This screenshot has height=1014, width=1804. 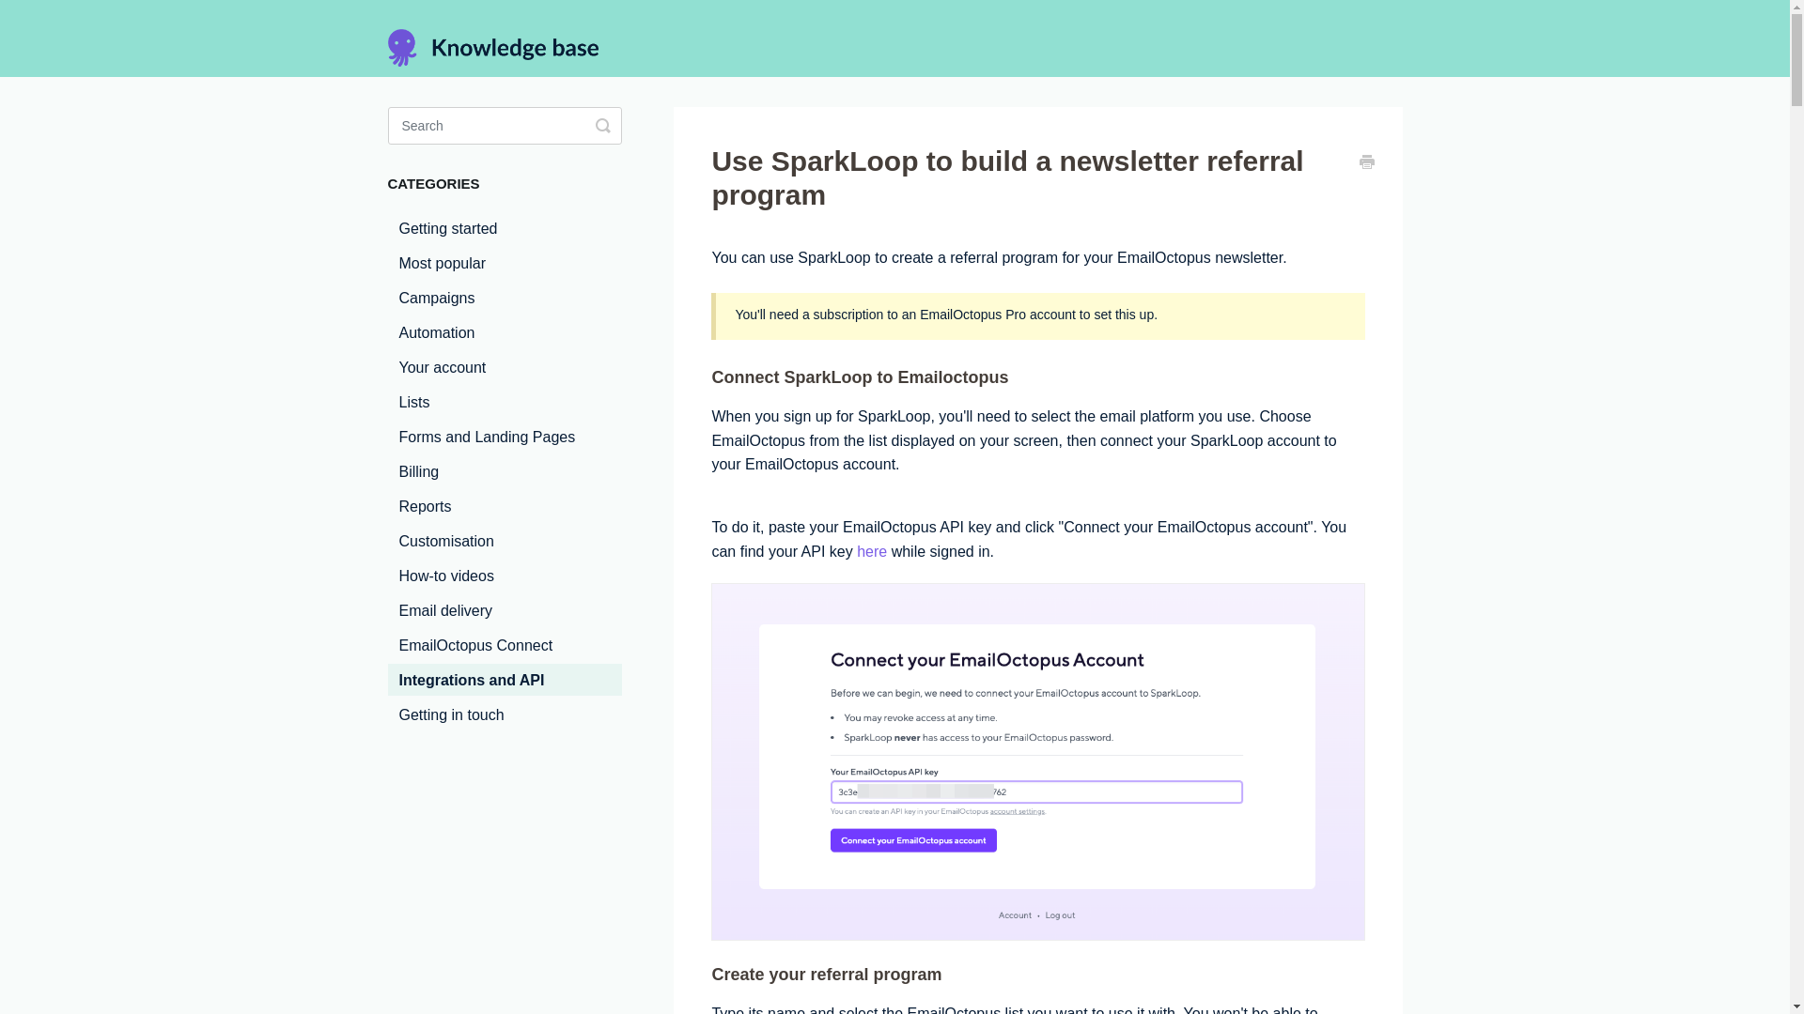 I want to click on Lists, so click(x=413, y=402).